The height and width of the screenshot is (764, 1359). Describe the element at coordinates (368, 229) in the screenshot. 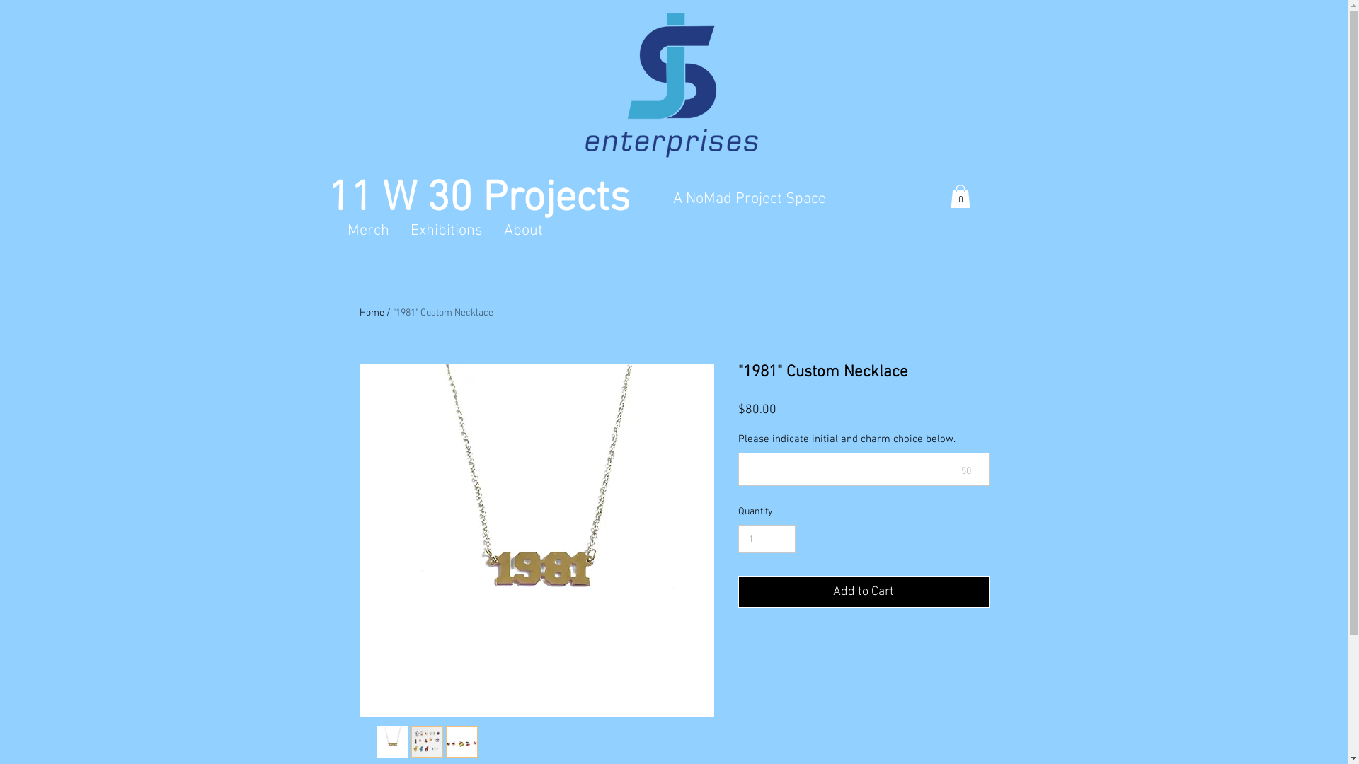

I see `Merch` at that location.